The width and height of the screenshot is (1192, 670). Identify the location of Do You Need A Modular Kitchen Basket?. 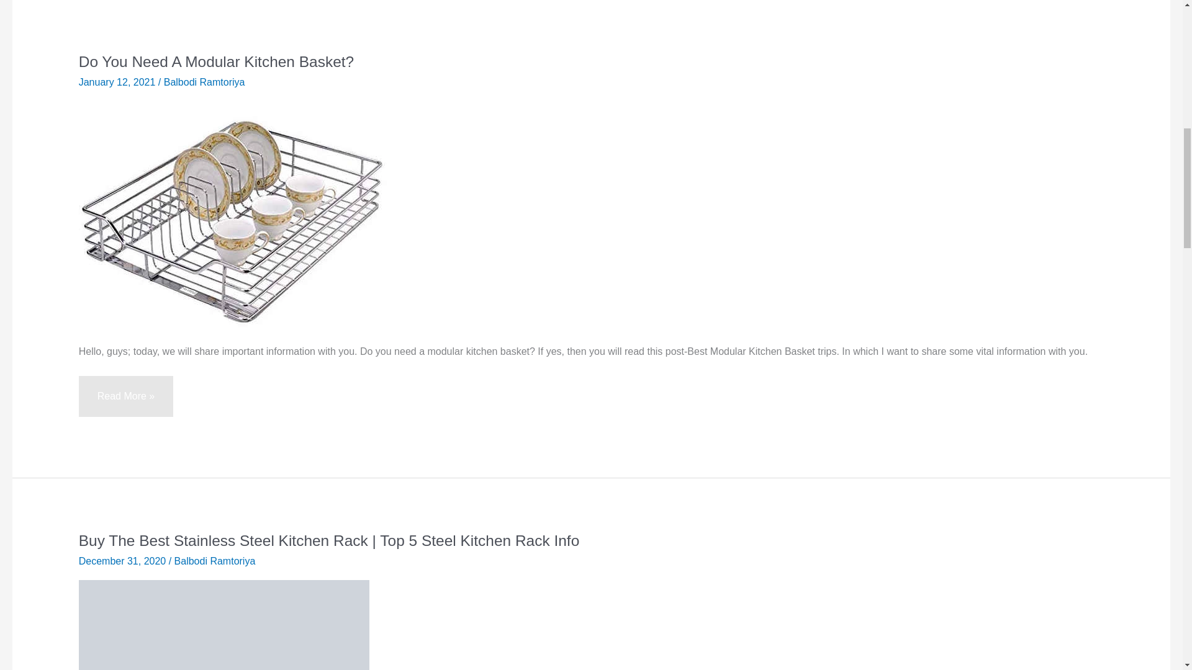
(216, 62).